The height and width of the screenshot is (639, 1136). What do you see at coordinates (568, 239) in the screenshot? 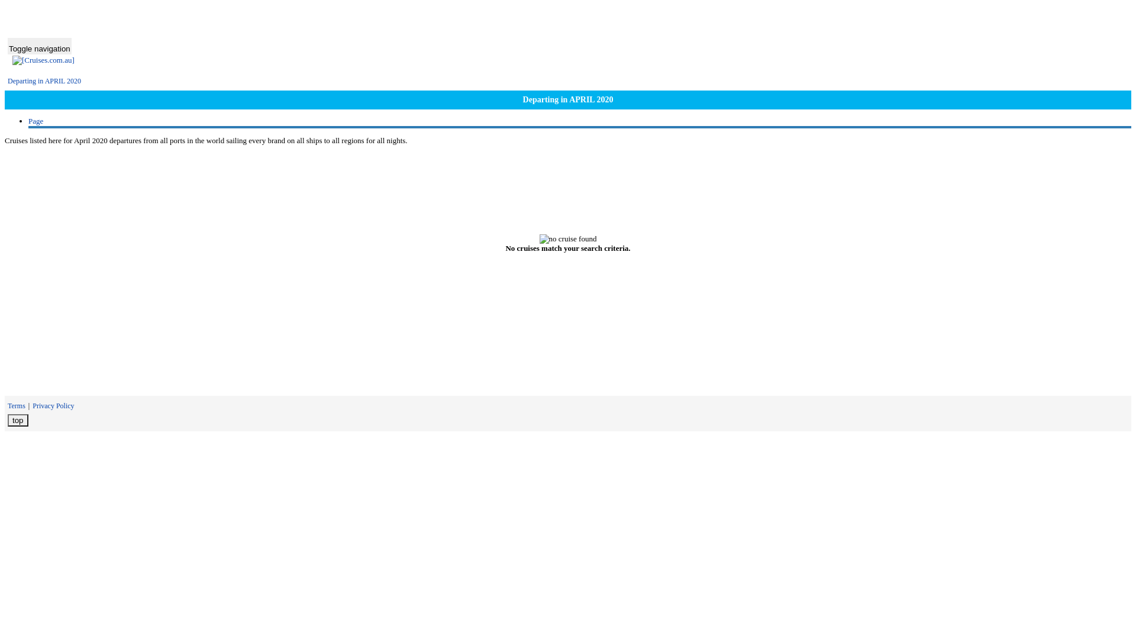
I see `[Ozcruising.com.au]-no cruise found` at bounding box center [568, 239].